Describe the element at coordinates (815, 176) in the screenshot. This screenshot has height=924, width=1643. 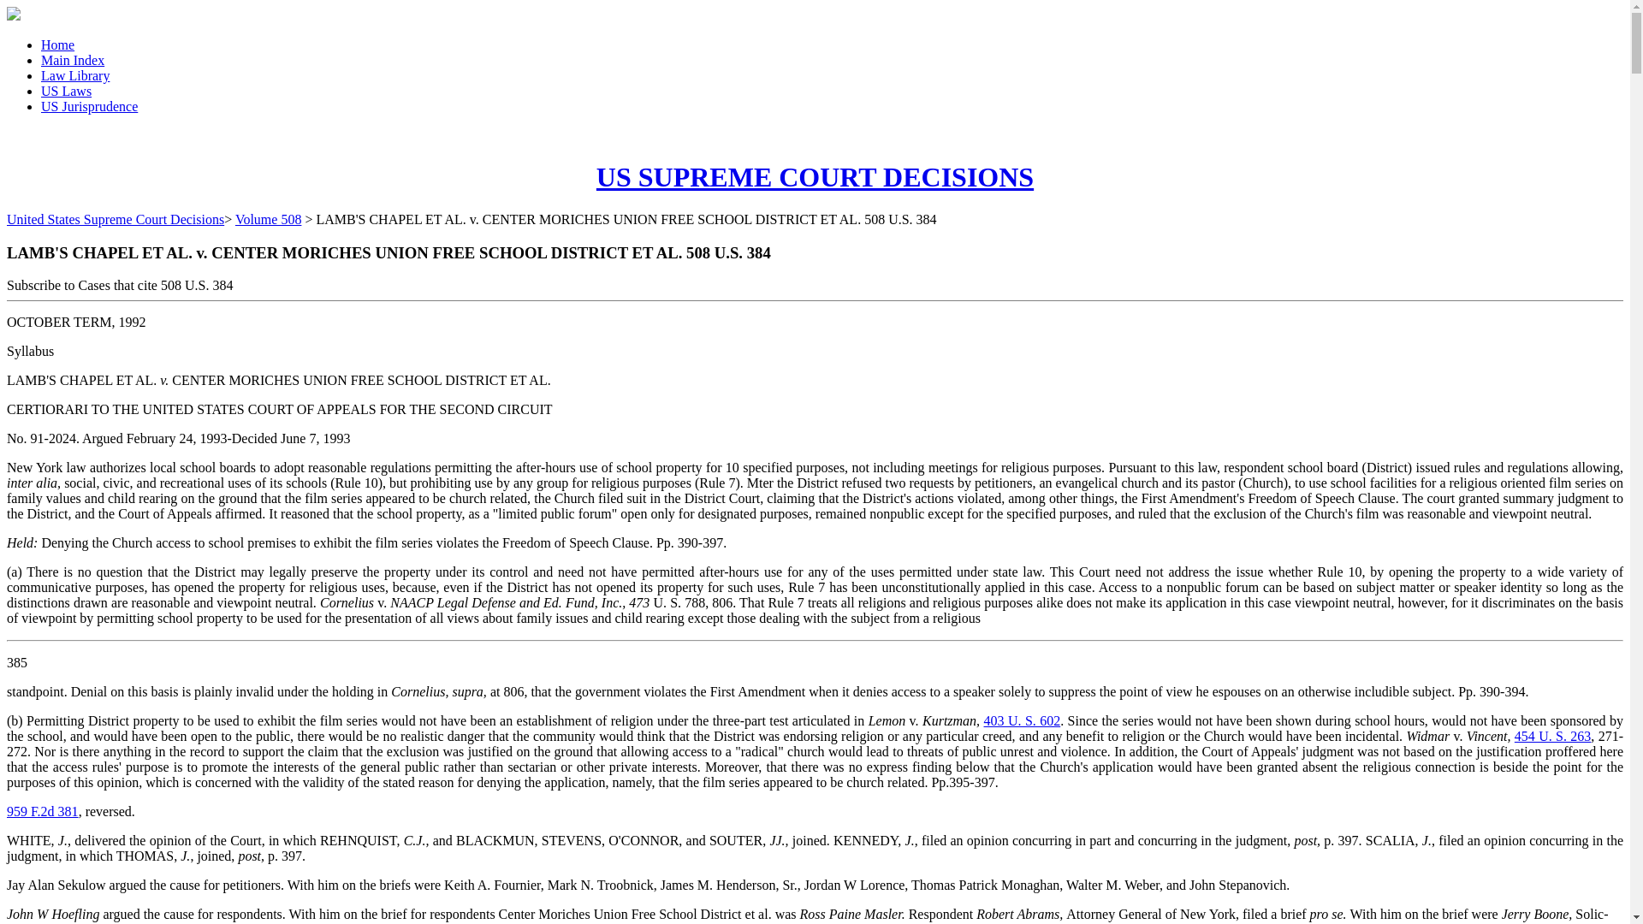
I see `US SUPREME COURT DECISIONS` at that location.